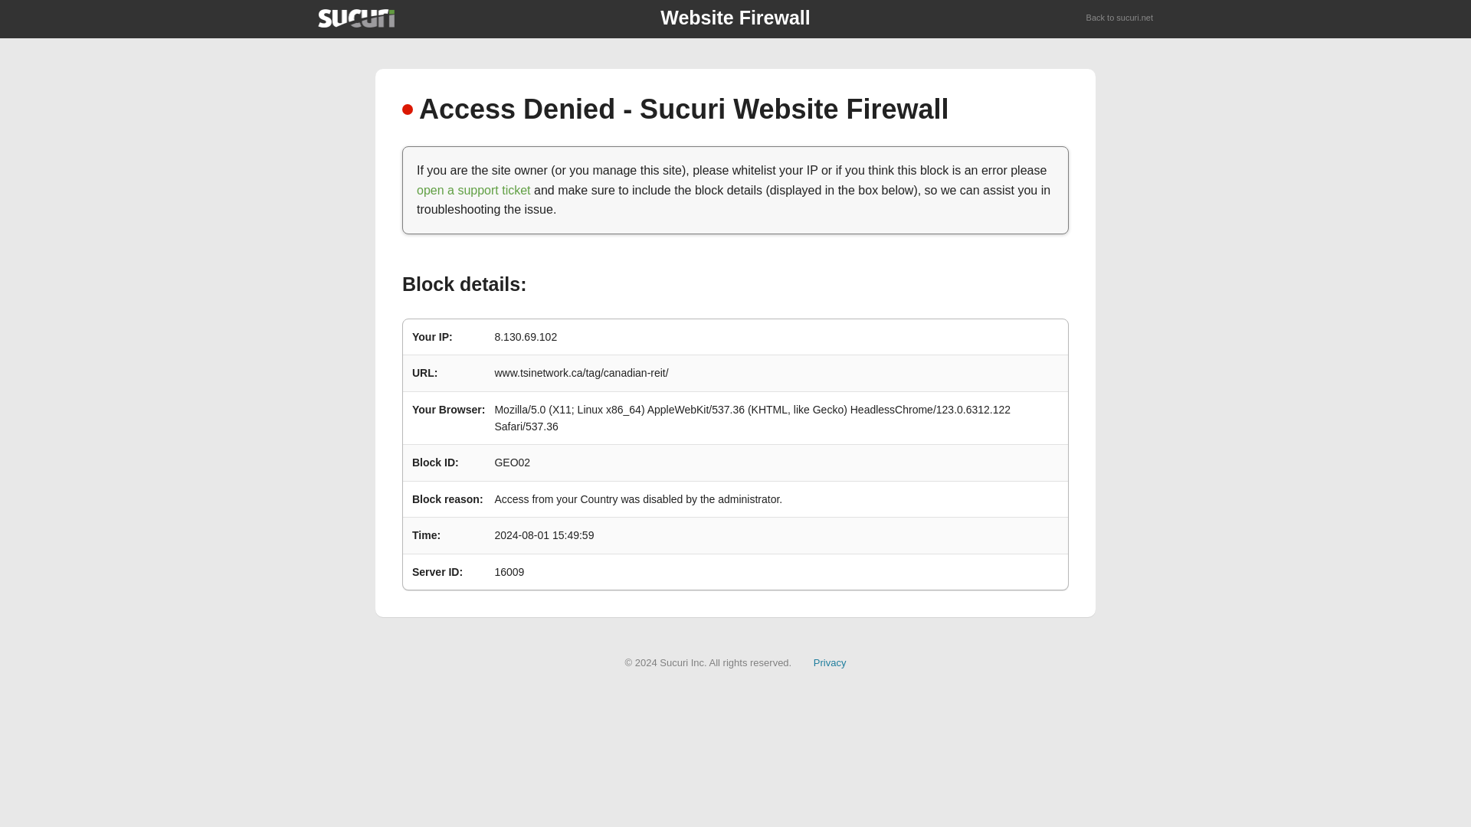 Image resolution: width=1471 pixels, height=827 pixels. Describe the element at coordinates (830, 662) in the screenshot. I see `Privacy` at that location.